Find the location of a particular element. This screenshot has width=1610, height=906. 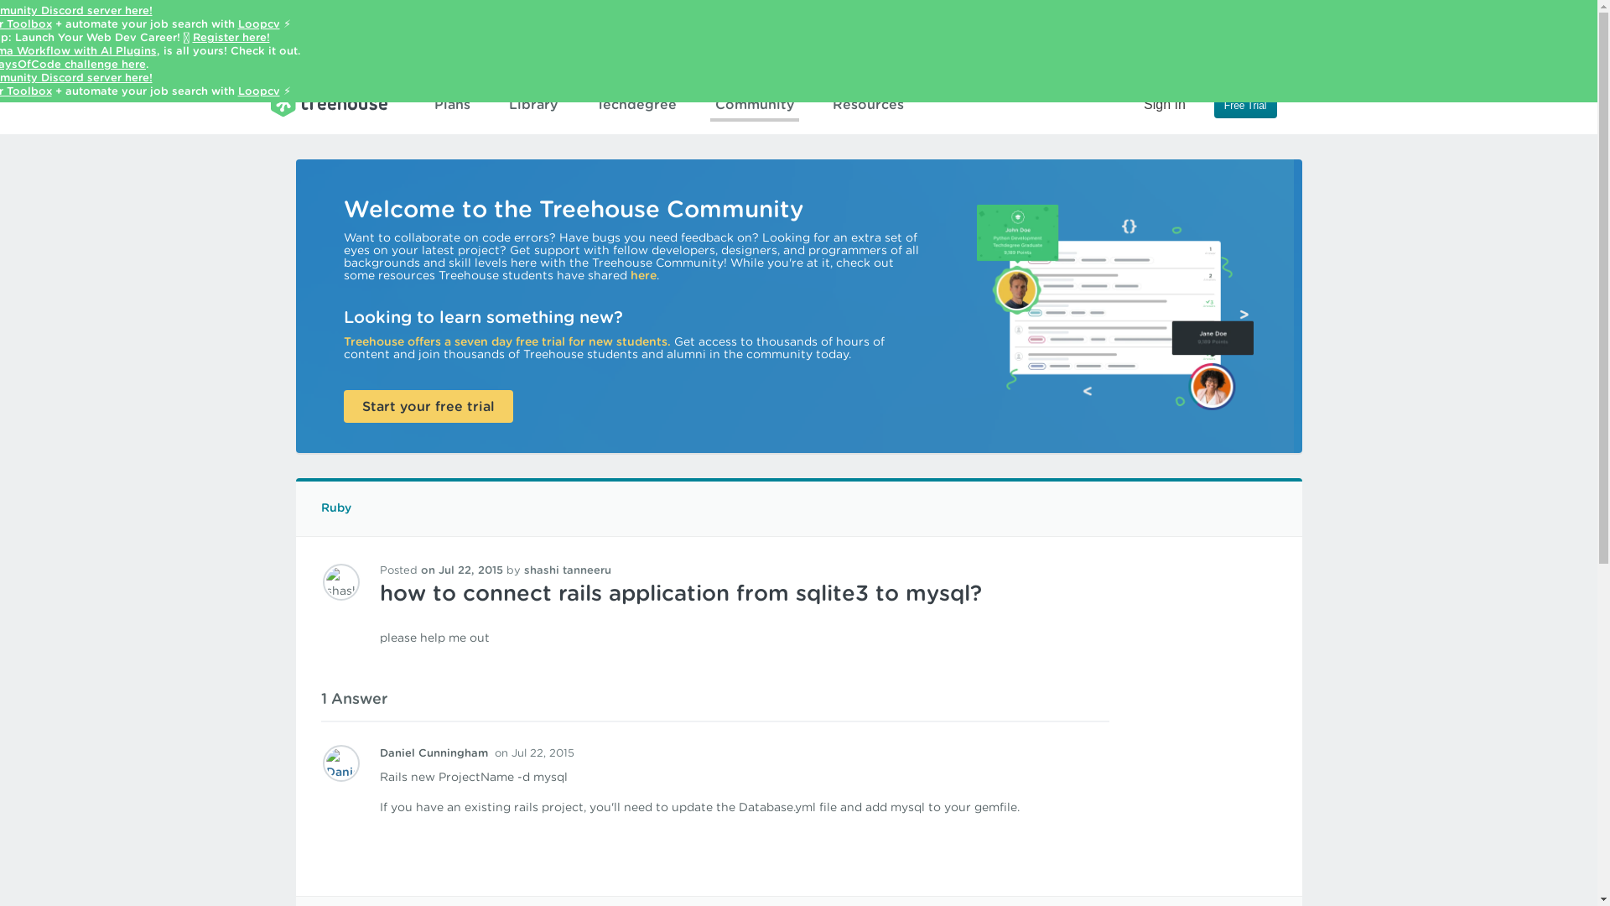

Treehouse Logo is located at coordinates (328, 102).